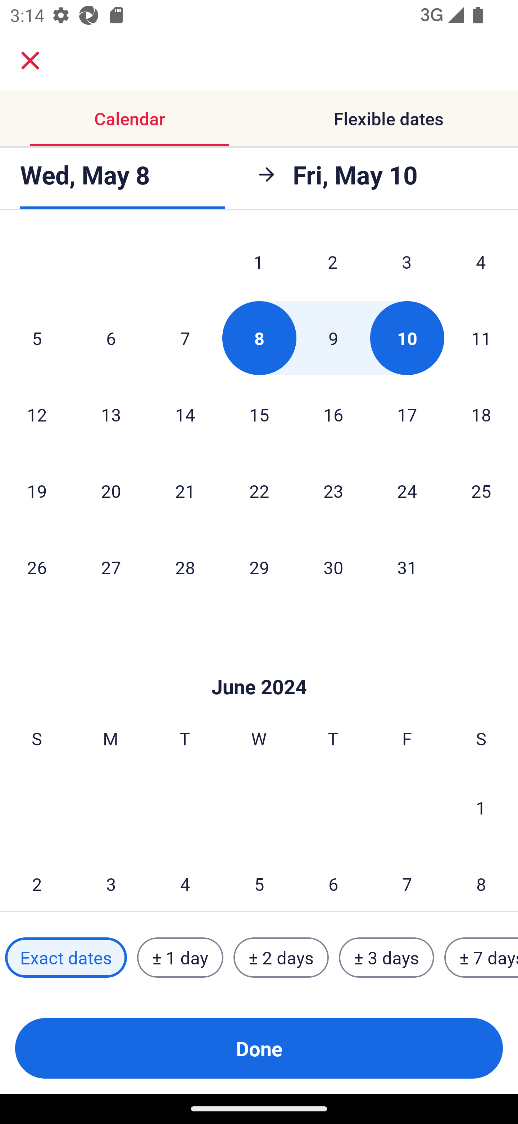  What do you see at coordinates (481, 338) in the screenshot?
I see `11 Saturday, May 11, 2024` at bounding box center [481, 338].